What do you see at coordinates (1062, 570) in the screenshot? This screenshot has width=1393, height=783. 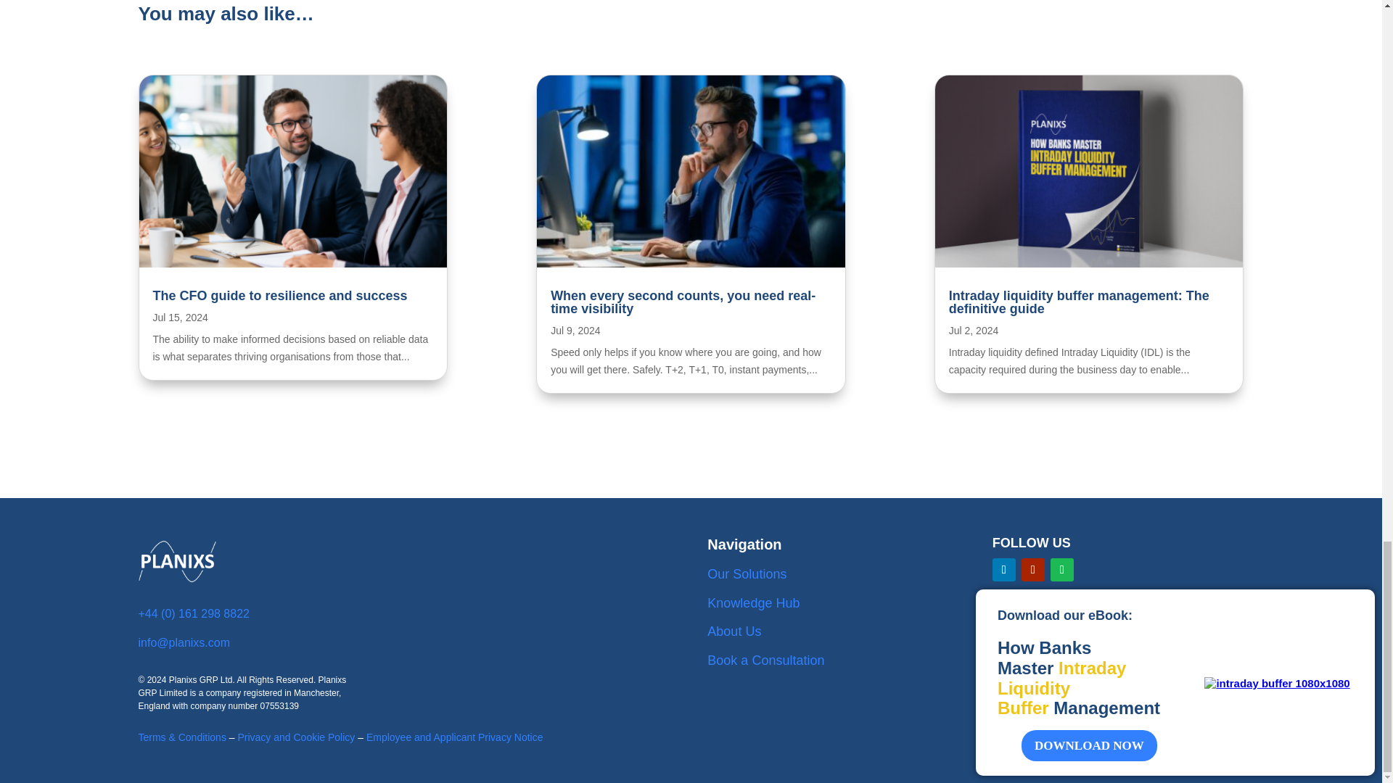 I see `Follow on Spotify` at bounding box center [1062, 570].